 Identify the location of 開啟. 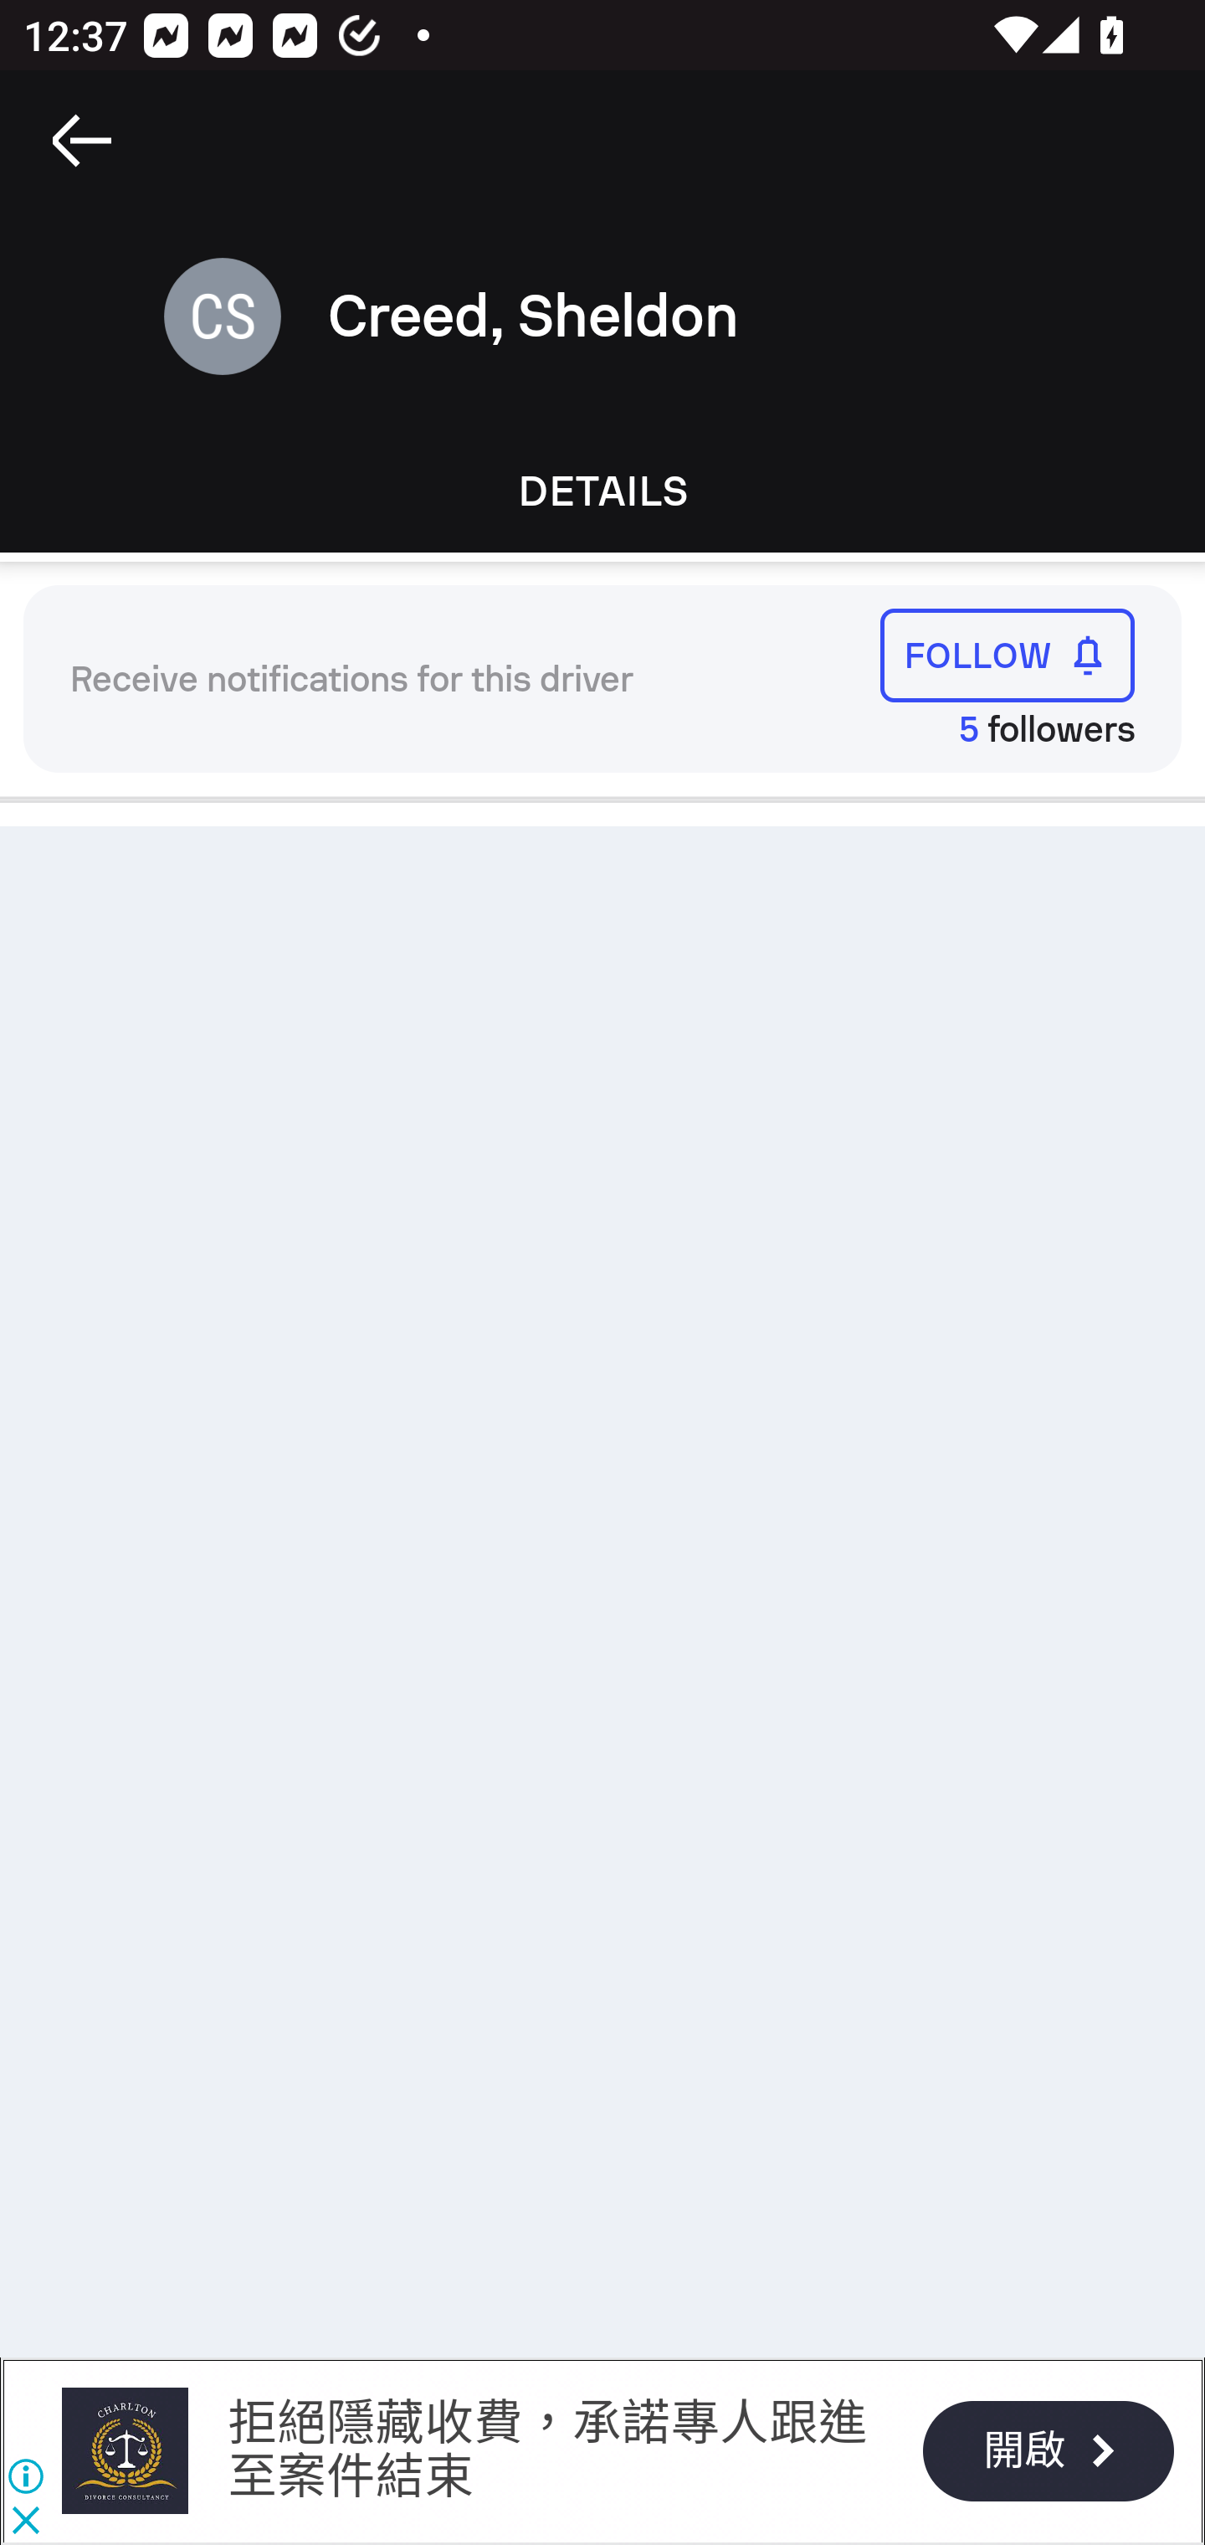
(1048, 2450).